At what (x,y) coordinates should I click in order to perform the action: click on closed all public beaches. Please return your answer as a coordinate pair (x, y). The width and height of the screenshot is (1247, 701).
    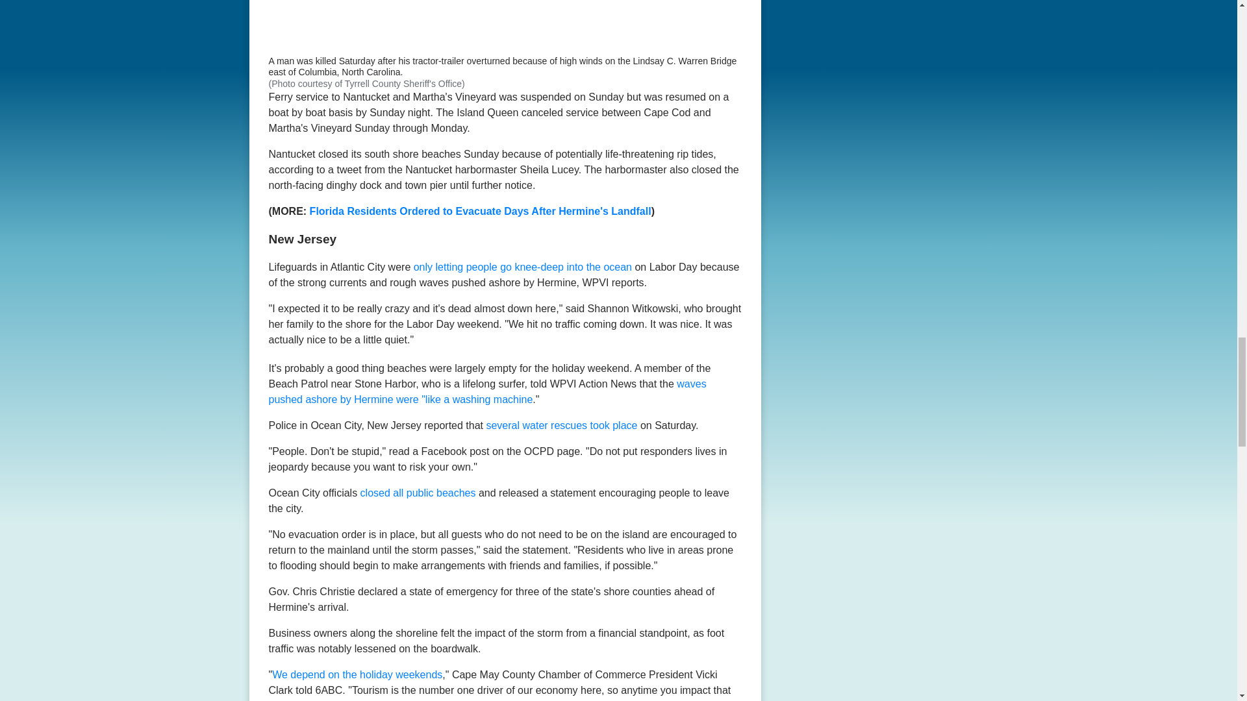
    Looking at the image, I should click on (418, 492).